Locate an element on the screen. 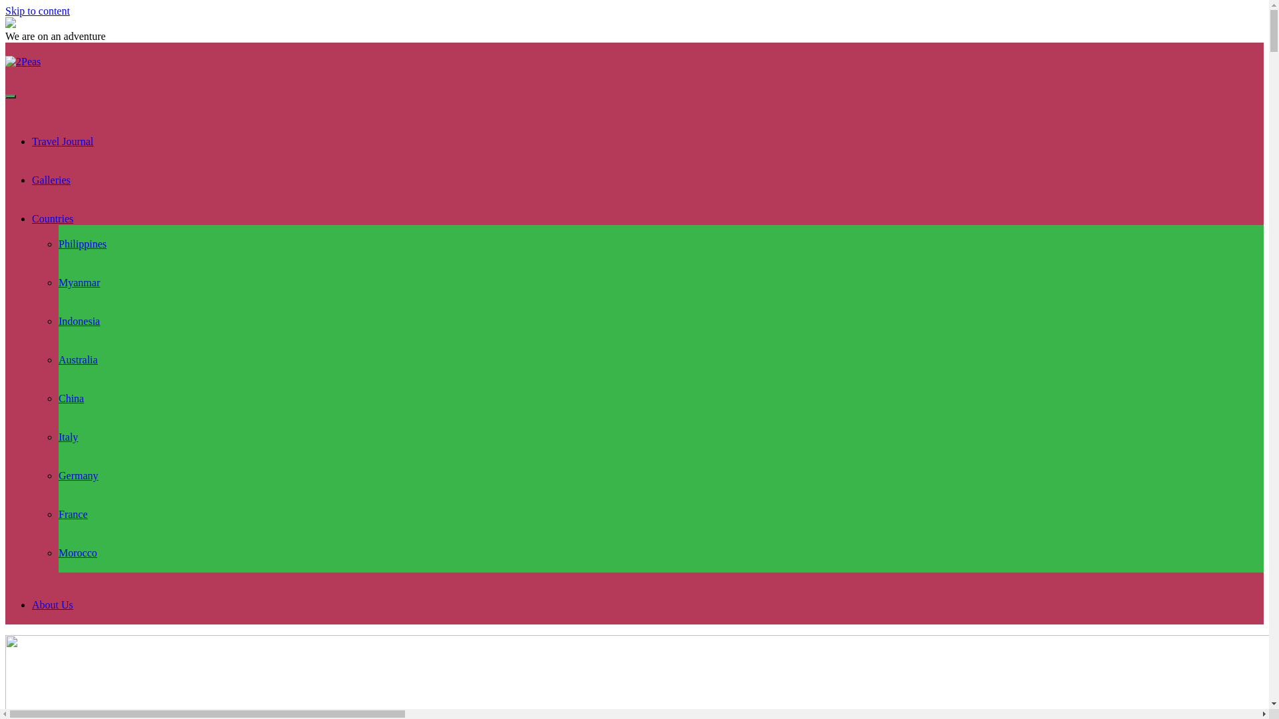 Image resolution: width=1279 pixels, height=719 pixels. 2Peas is located at coordinates (23, 61).